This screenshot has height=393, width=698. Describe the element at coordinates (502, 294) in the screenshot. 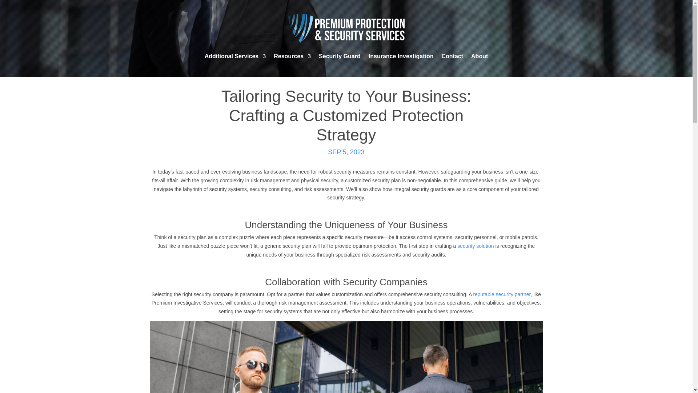

I see `reputable security partner` at that location.